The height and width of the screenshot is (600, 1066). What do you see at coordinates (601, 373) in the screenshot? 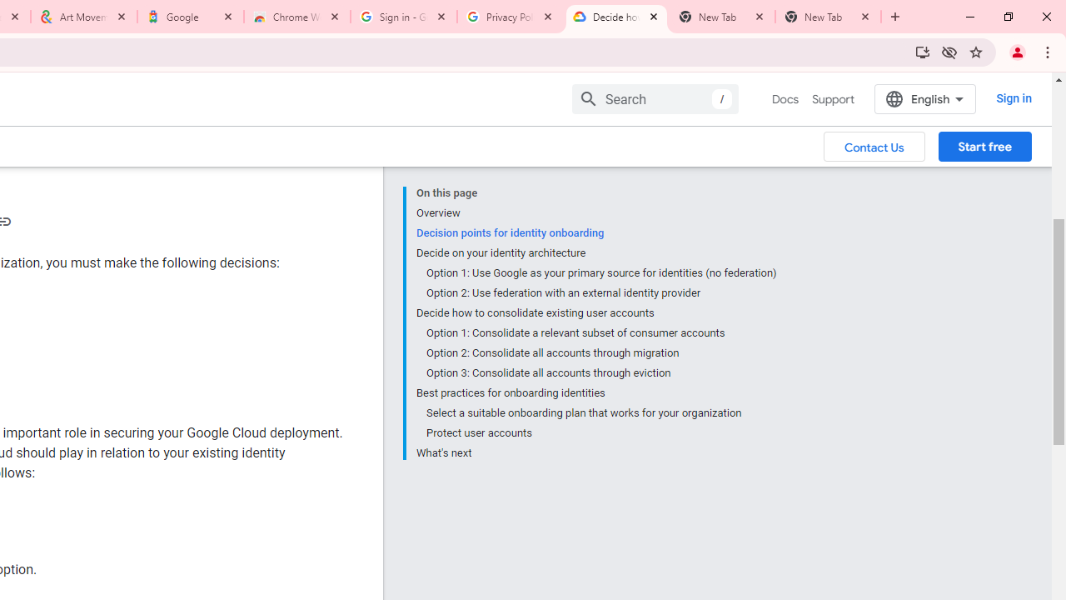
I see `Option 3: Consolidate all accounts through eviction` at bounding box center [601, 373].